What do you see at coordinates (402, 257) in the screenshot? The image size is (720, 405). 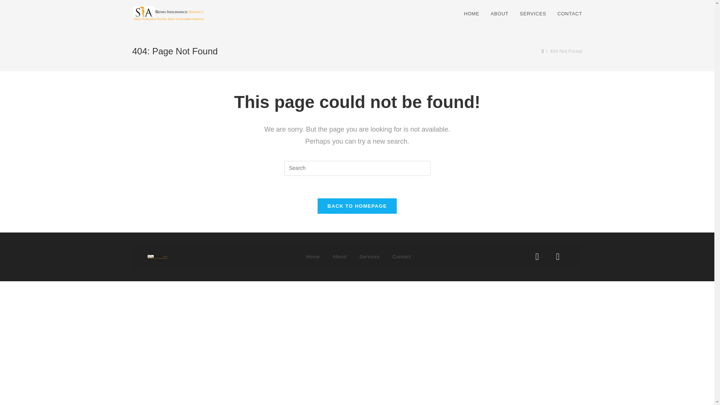 I see `Contact` at bounding box center [402, 257].